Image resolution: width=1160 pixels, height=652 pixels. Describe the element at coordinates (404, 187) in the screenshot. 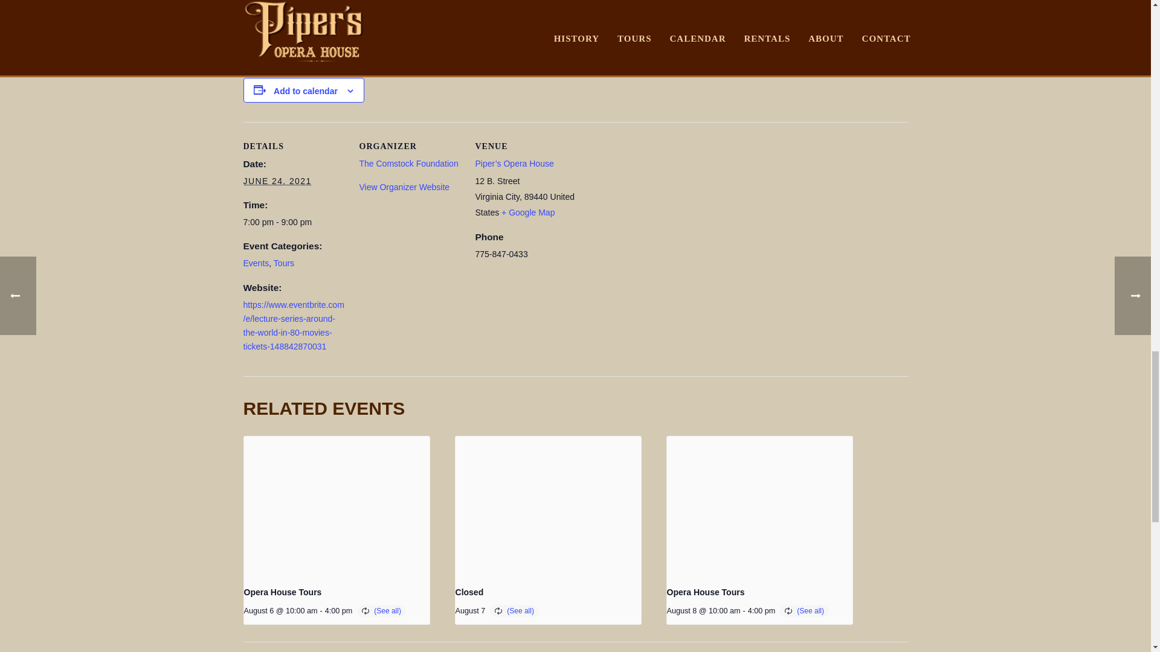

I see `View Organizer Website` at that location.